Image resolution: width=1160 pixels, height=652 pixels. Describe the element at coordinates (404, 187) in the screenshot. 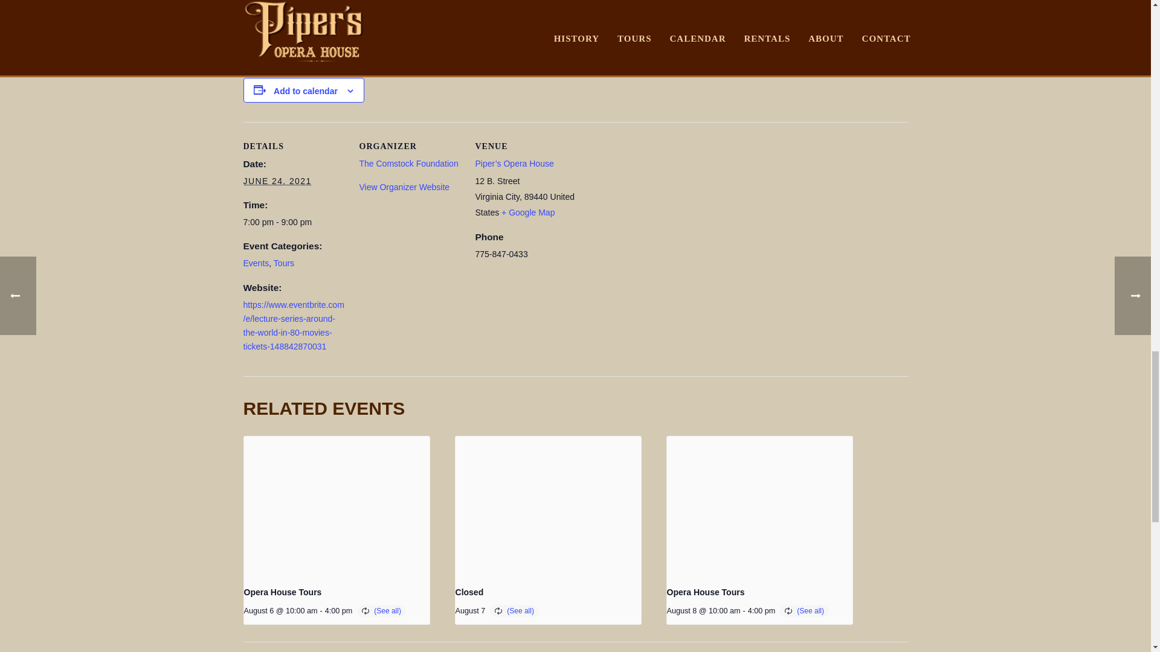

I see `View Organizer Website` at that location.